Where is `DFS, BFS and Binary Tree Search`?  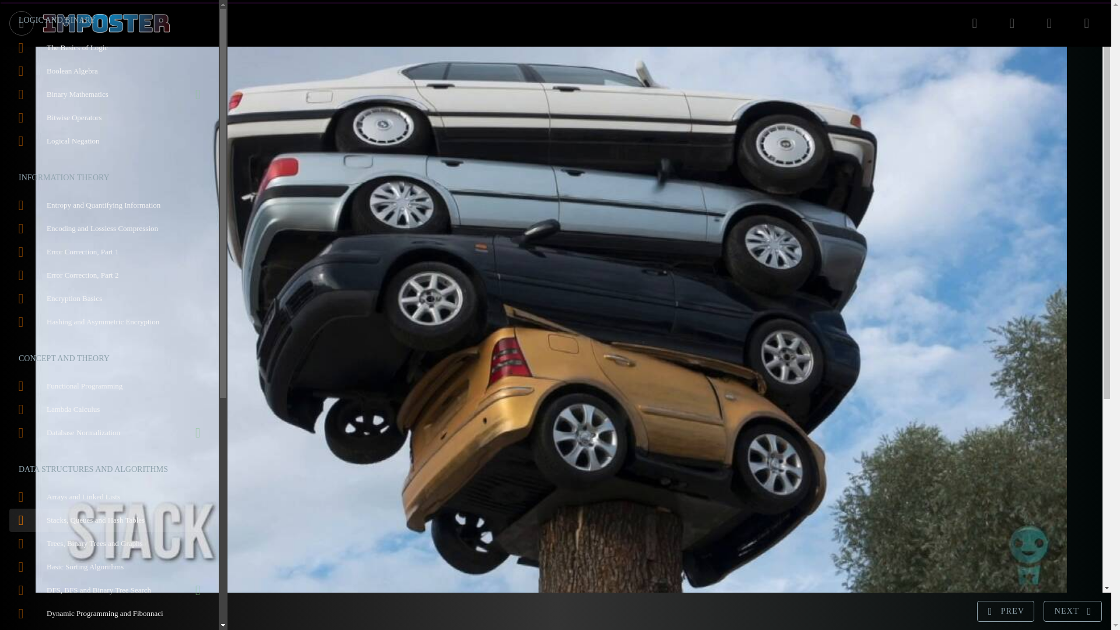 DFS, BFS and Binary Tree Search is located at coordinates (109, 590).